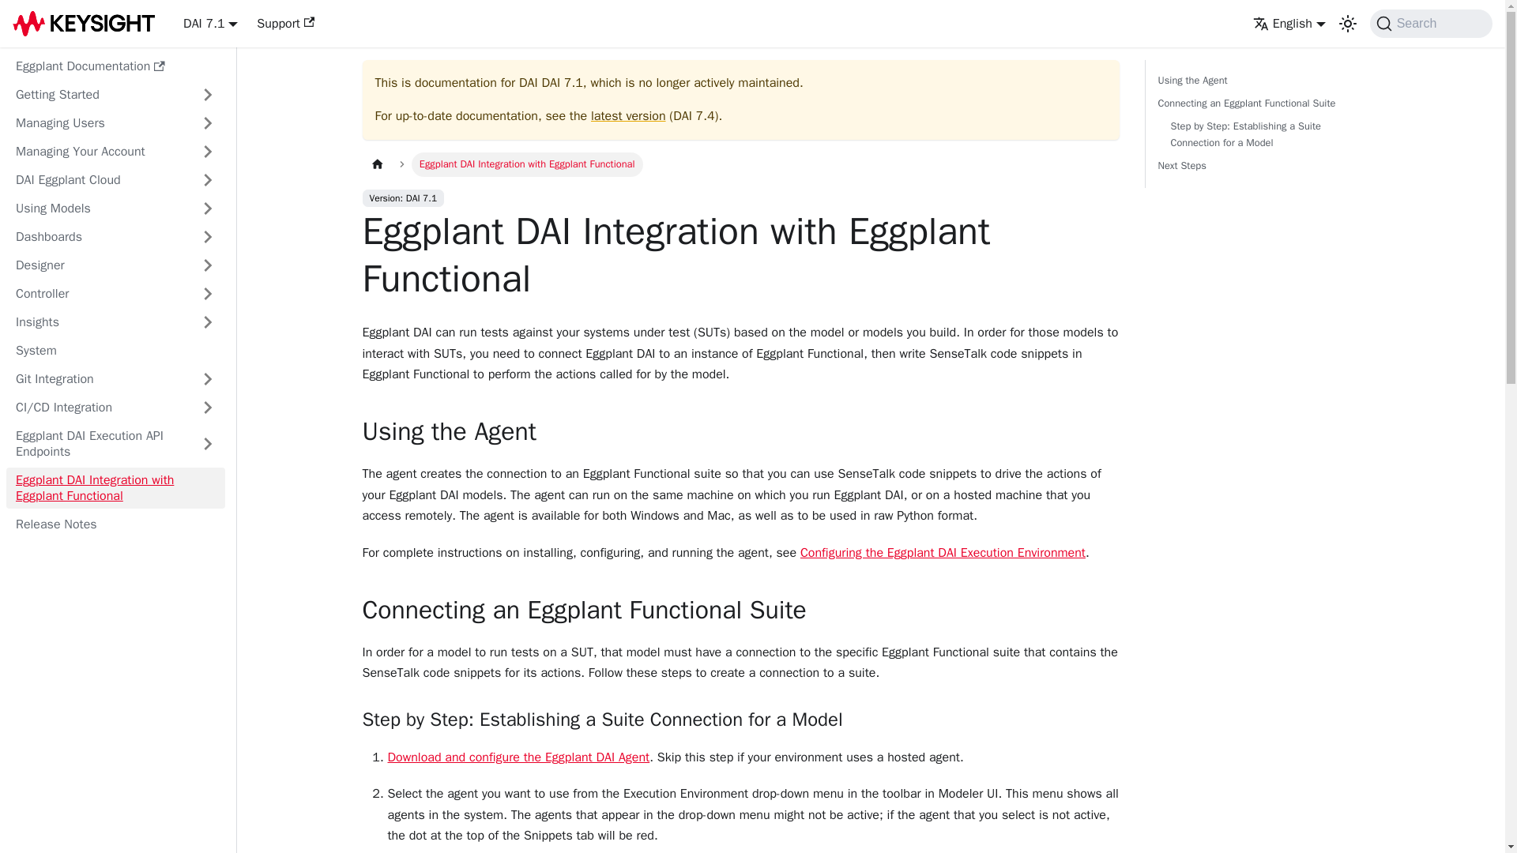 The image size is (1517, 853). Describe the element at coordinates (115, 351) in the screenshot. I see `System` at that location.